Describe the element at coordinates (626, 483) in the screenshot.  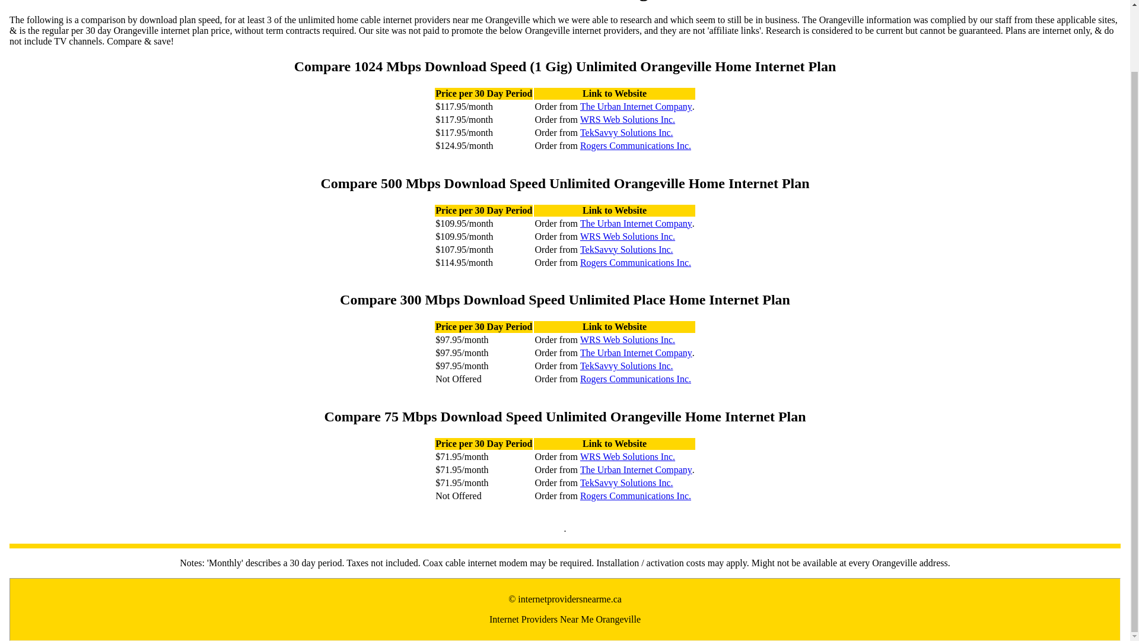
I see `TekSavvy Solutions Inc.` at that location.